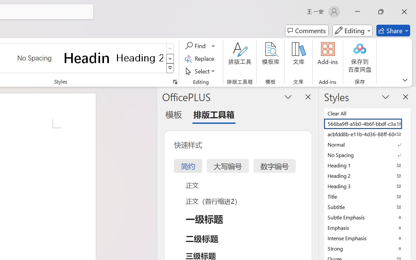  I want to click on Restore Down, so click(381, 12).